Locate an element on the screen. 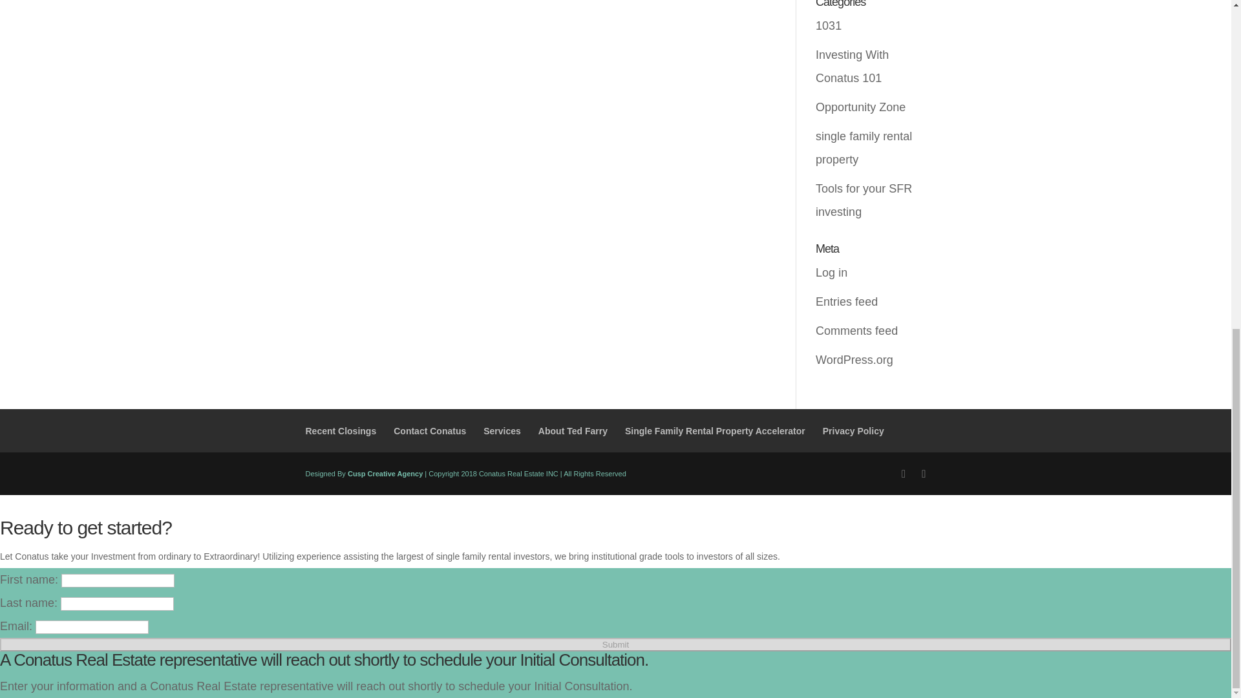  About Ted Farry is located at coordinates (573, 430).